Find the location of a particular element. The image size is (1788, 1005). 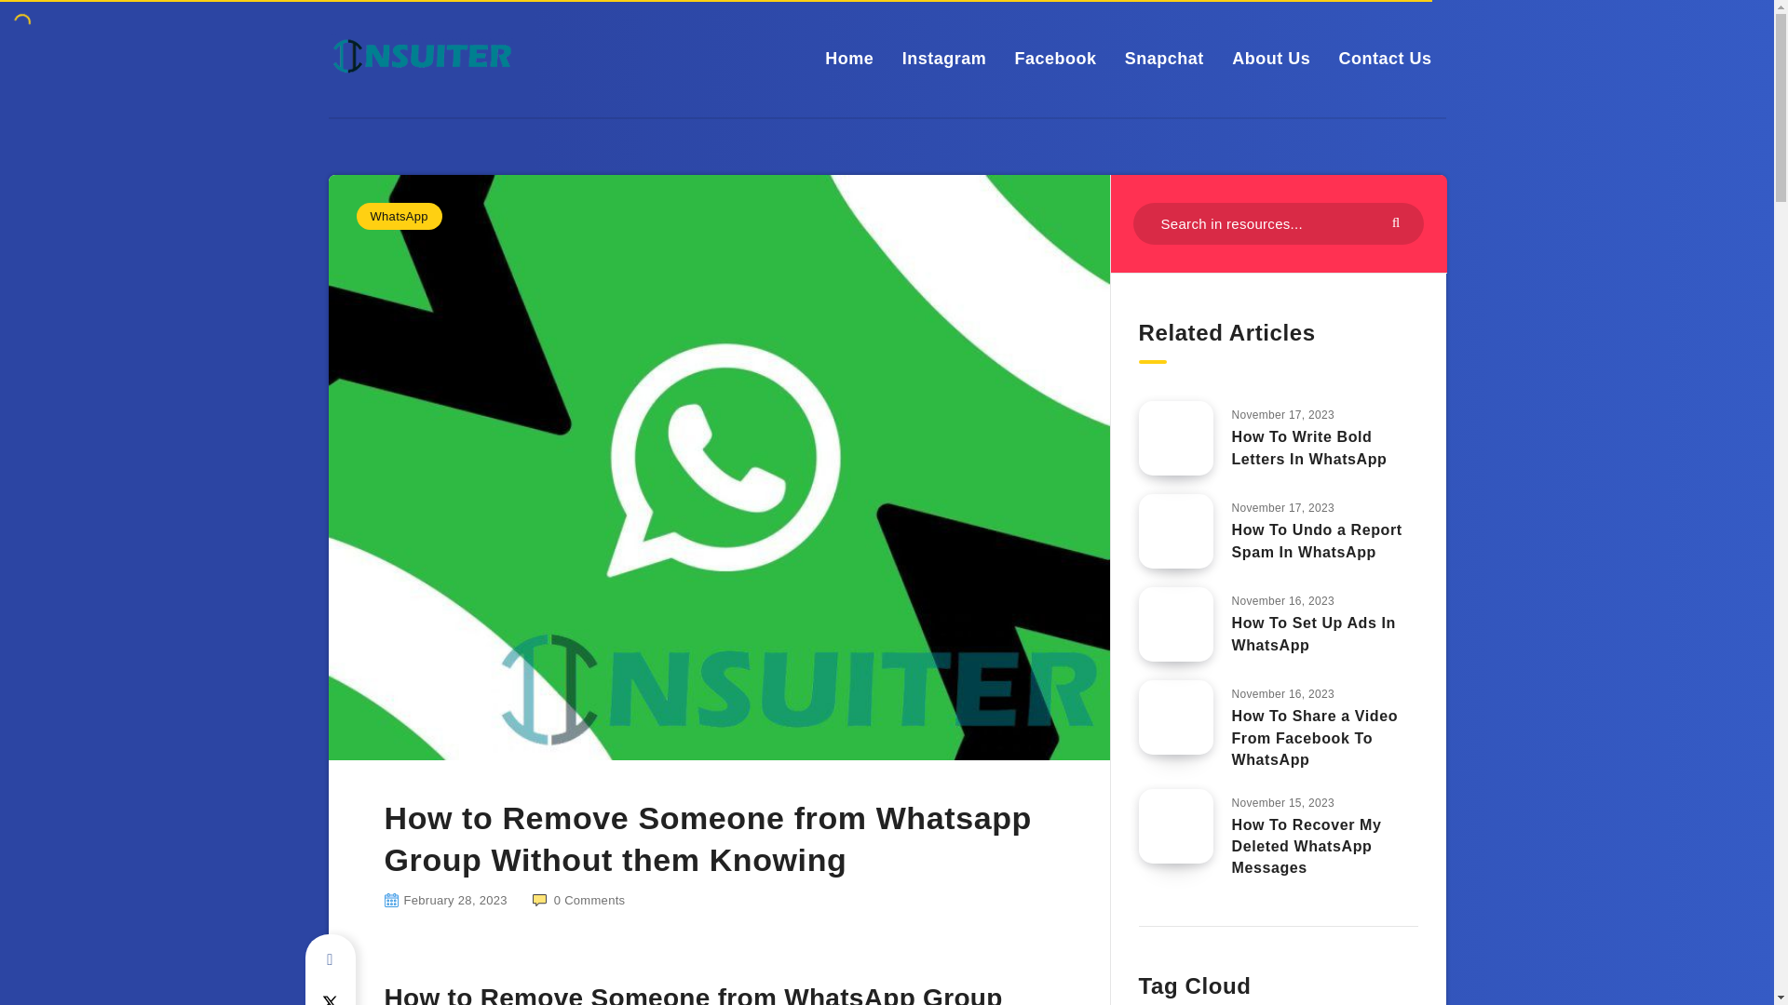

How To Recover My Deleted WhatsApp Messages is located at coordinates (1306, 849).